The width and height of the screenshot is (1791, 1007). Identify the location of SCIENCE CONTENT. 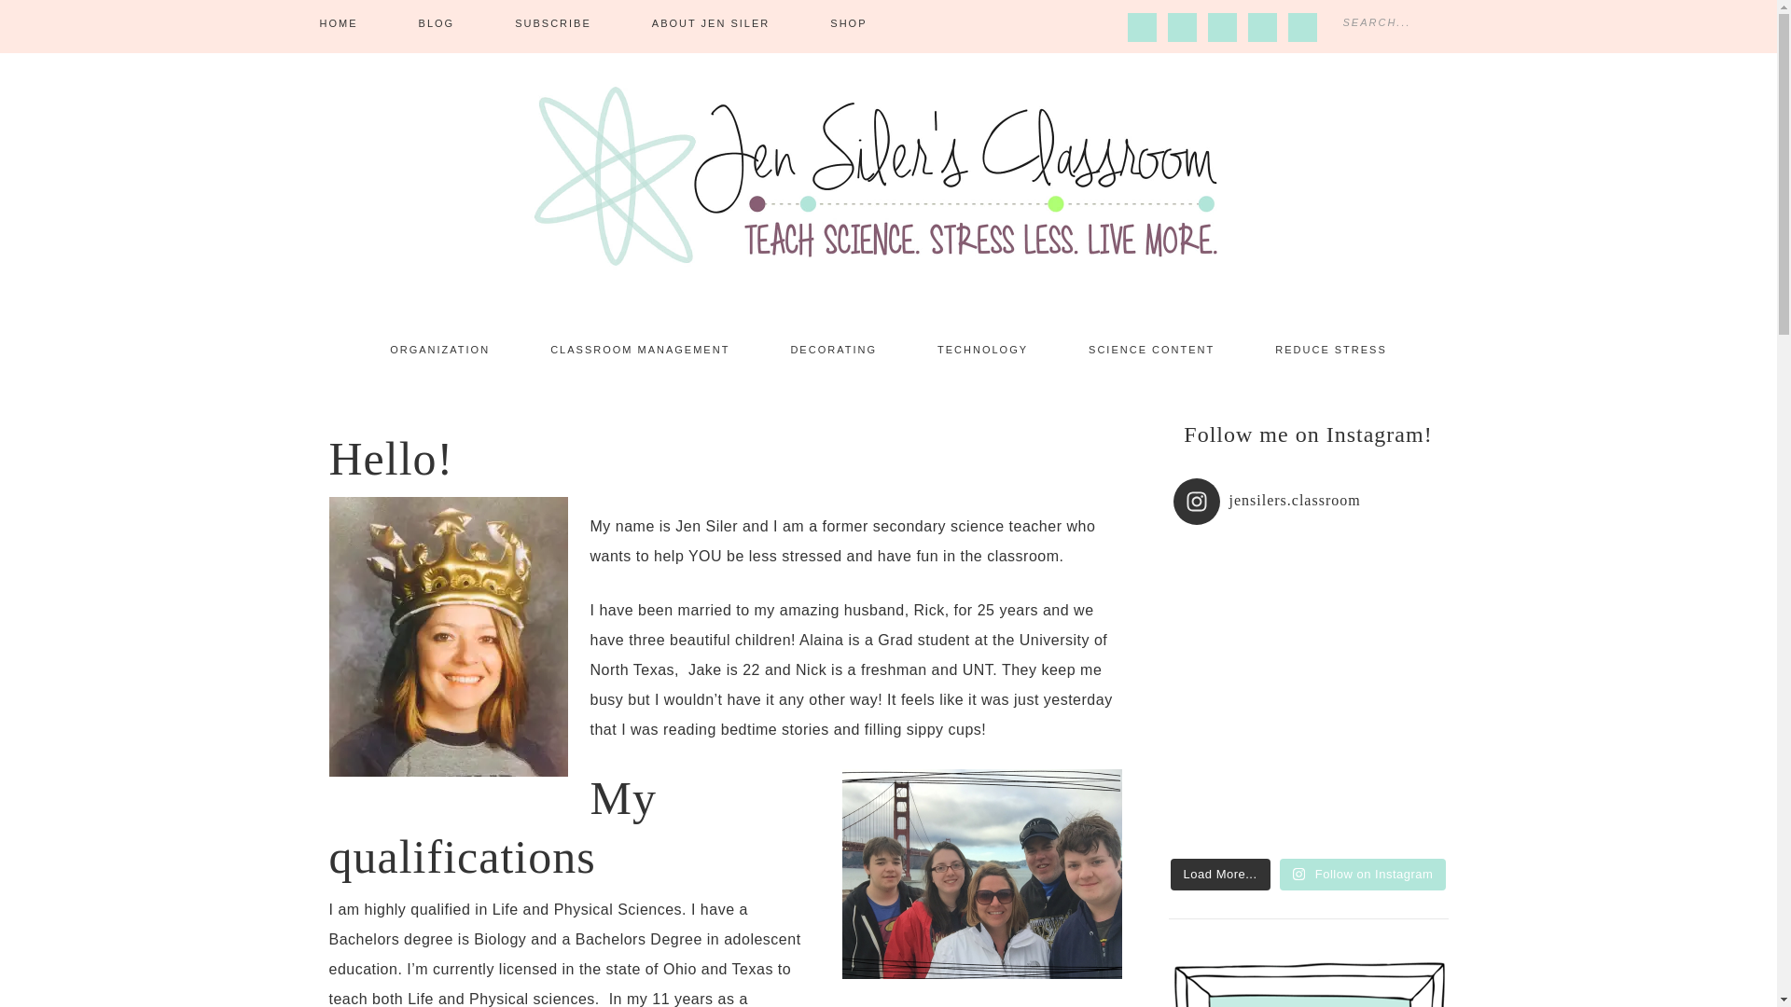
(1151, 349).